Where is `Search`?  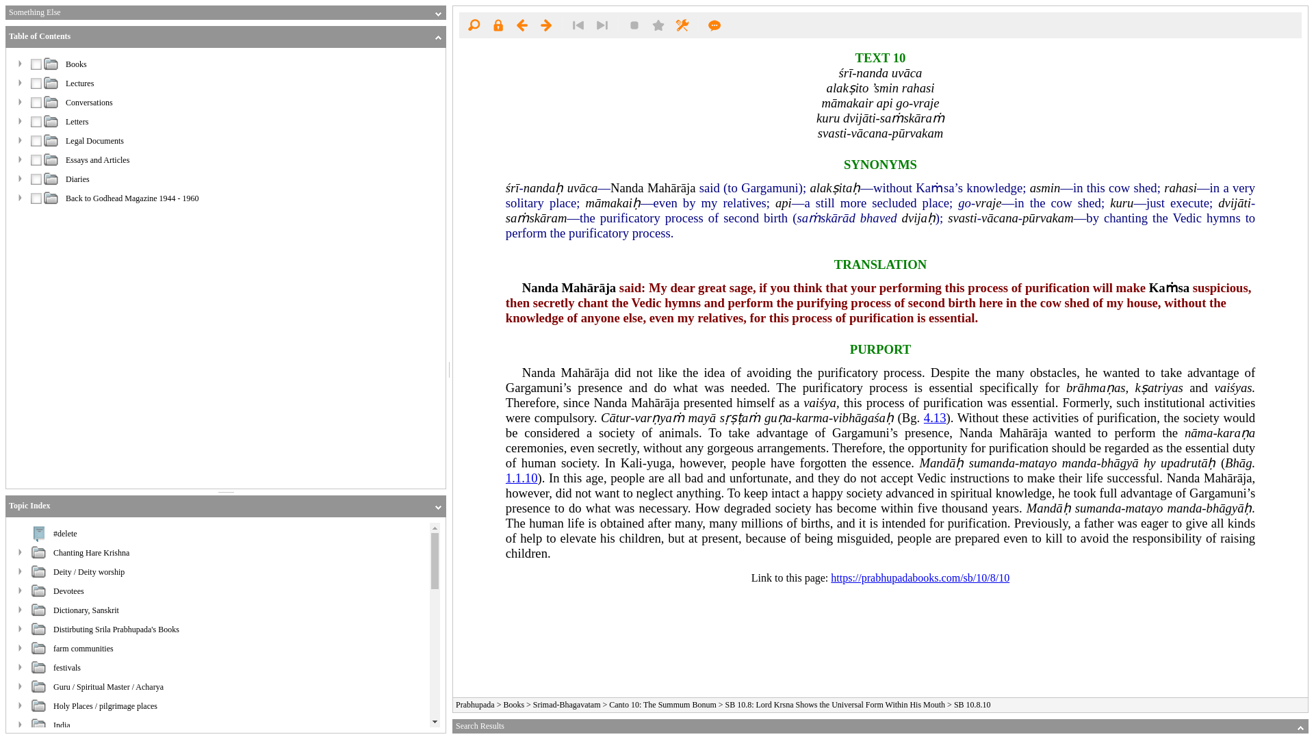
Search is located at coordinates (474, 25).